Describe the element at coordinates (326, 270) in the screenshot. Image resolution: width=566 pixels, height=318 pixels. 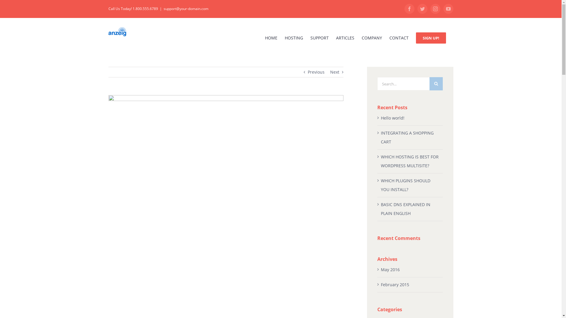
I see `support@theme-fusion.com` at that location.